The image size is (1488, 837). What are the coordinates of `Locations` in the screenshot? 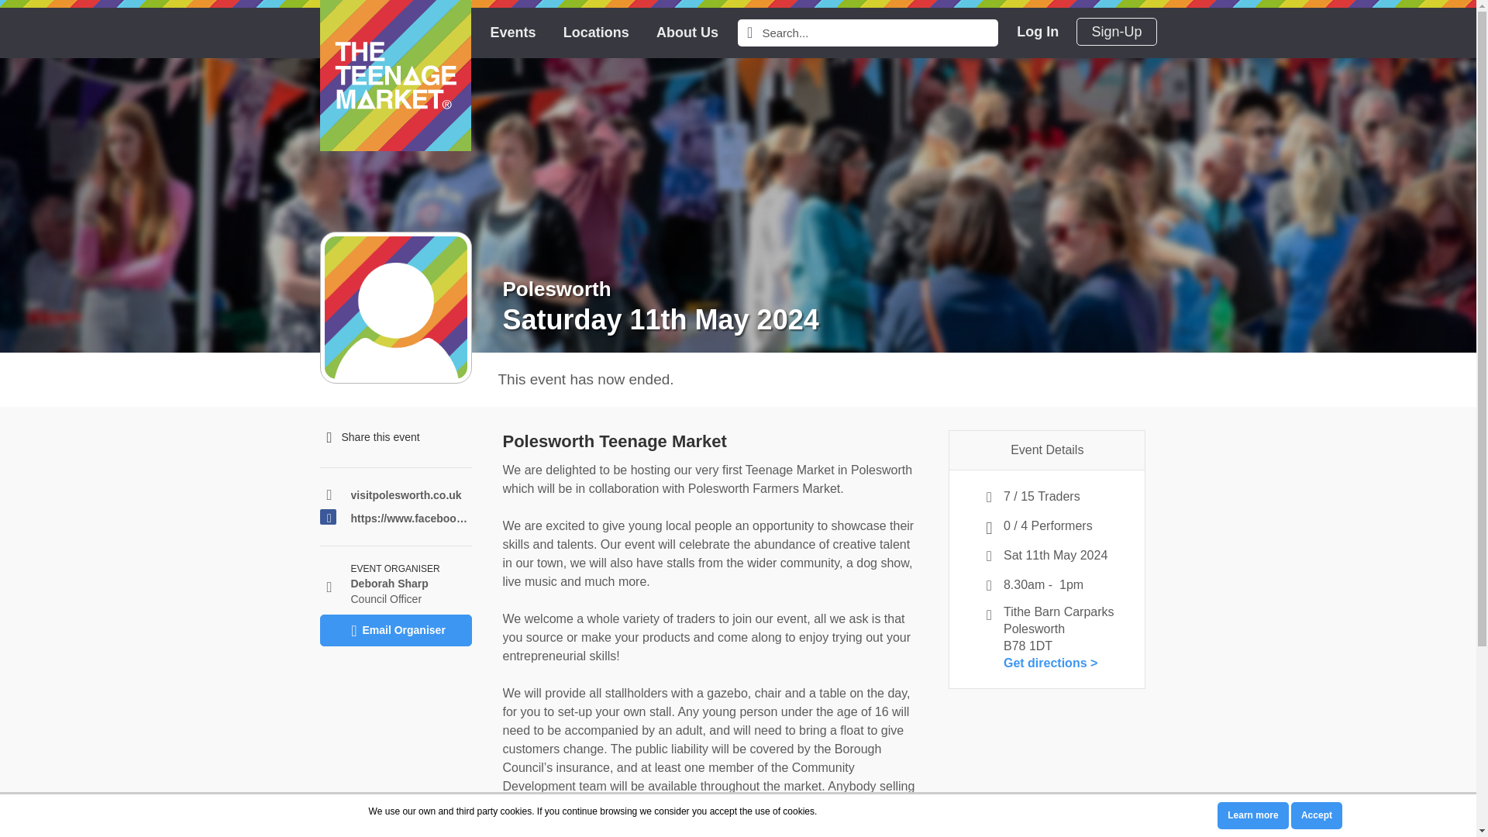 It's located at (597, 33).